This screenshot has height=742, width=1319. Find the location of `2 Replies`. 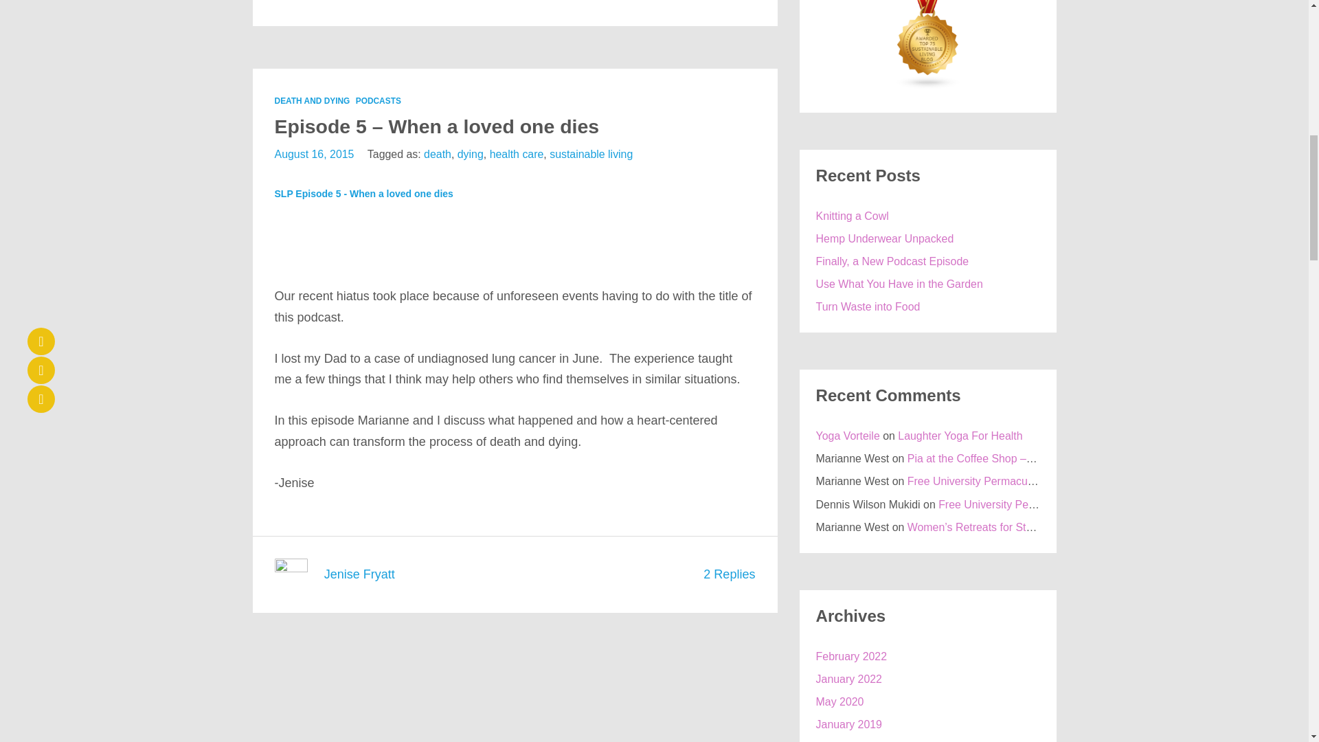

2 Replies is located at coordinates (728, 574).